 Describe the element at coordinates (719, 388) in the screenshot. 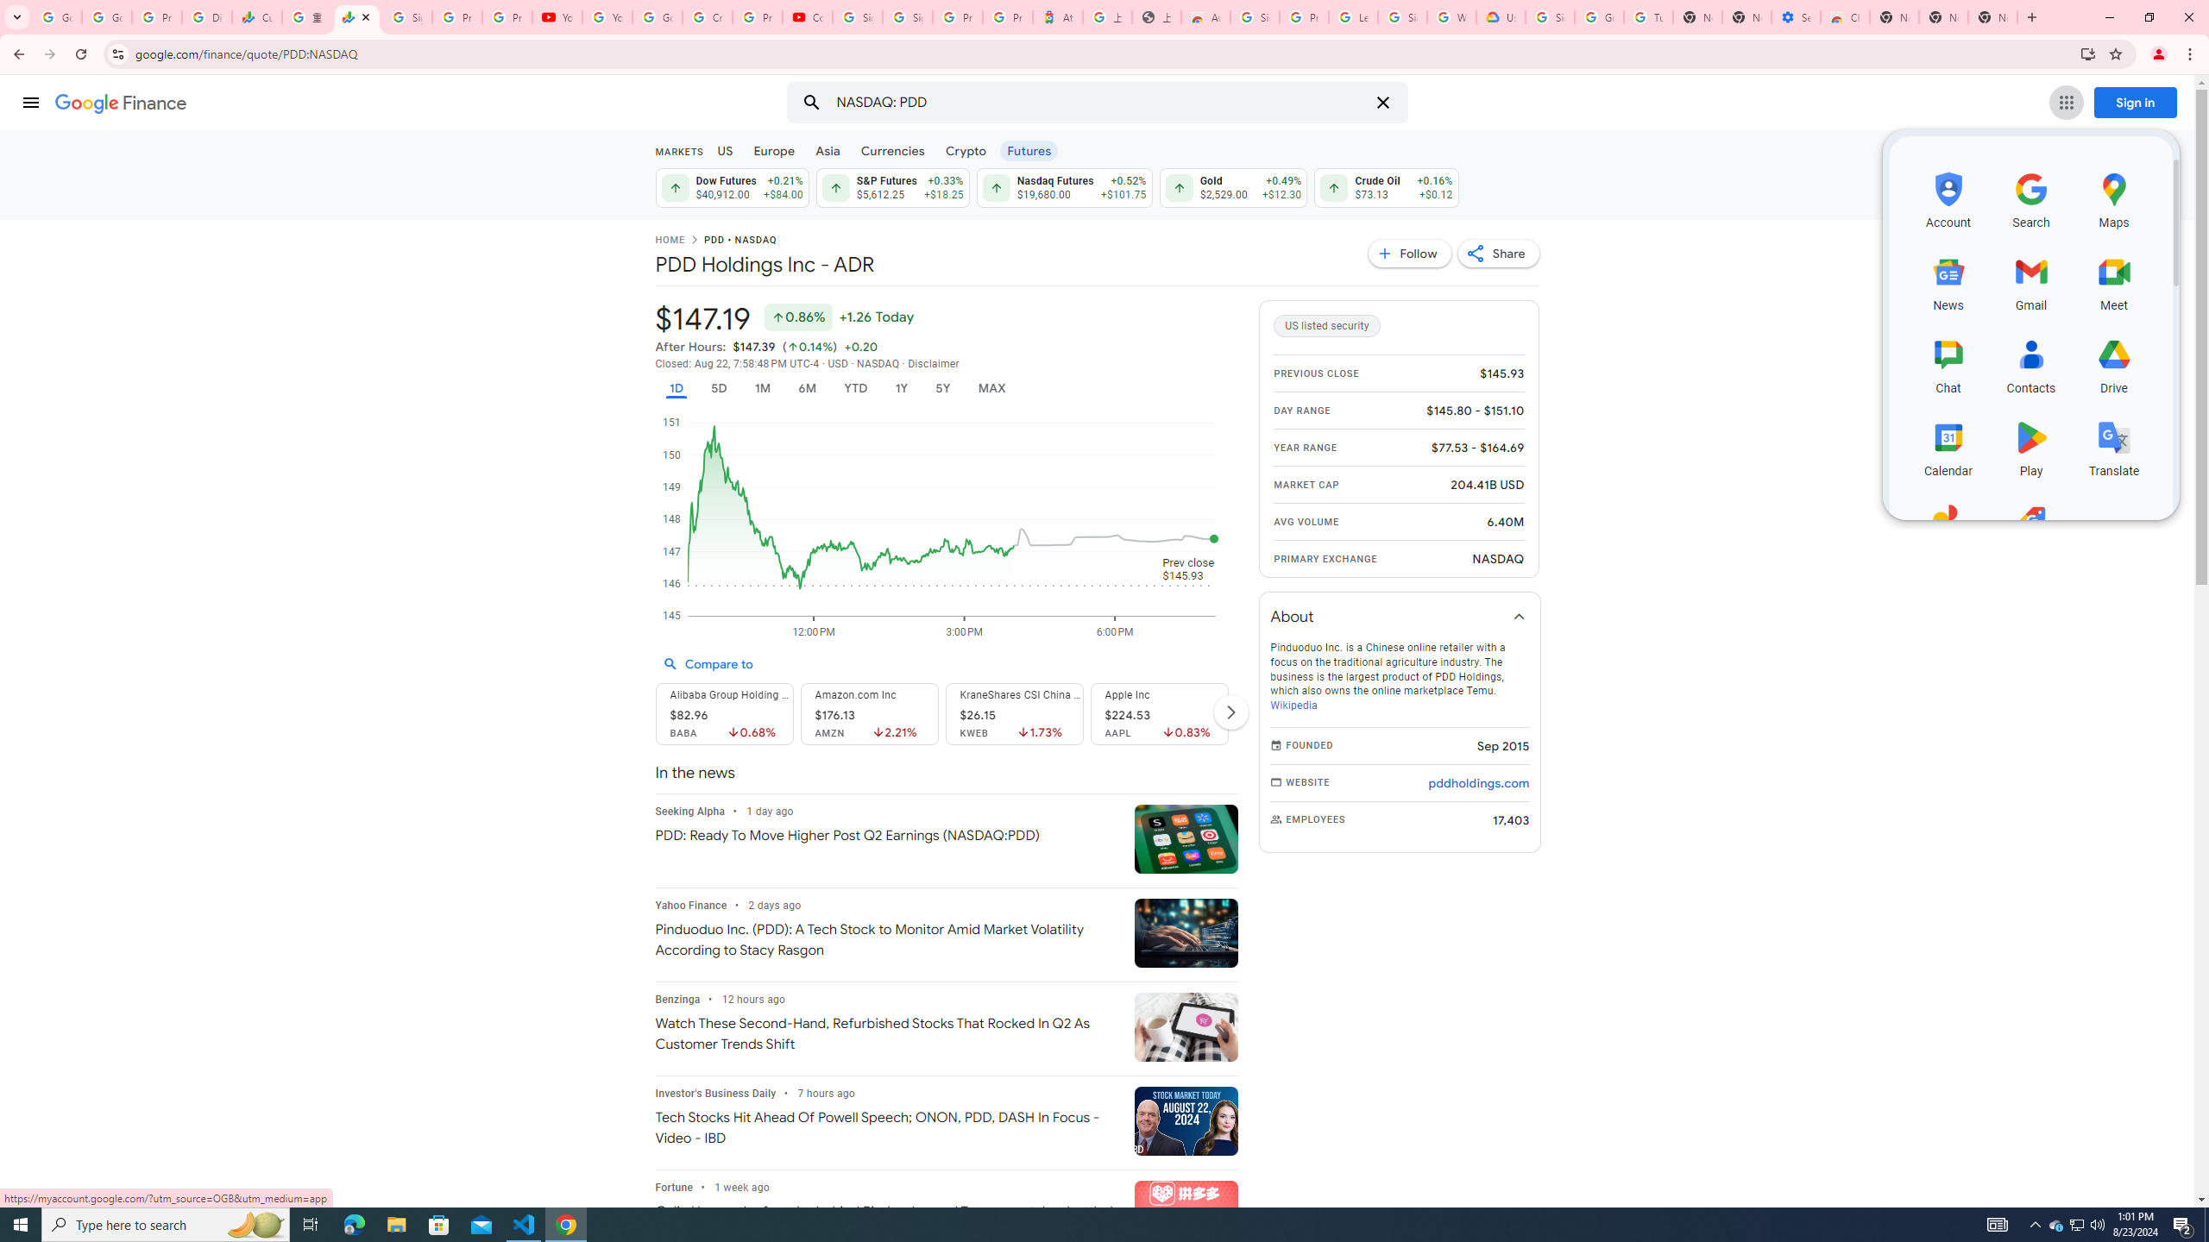

I see `5D` at that location.